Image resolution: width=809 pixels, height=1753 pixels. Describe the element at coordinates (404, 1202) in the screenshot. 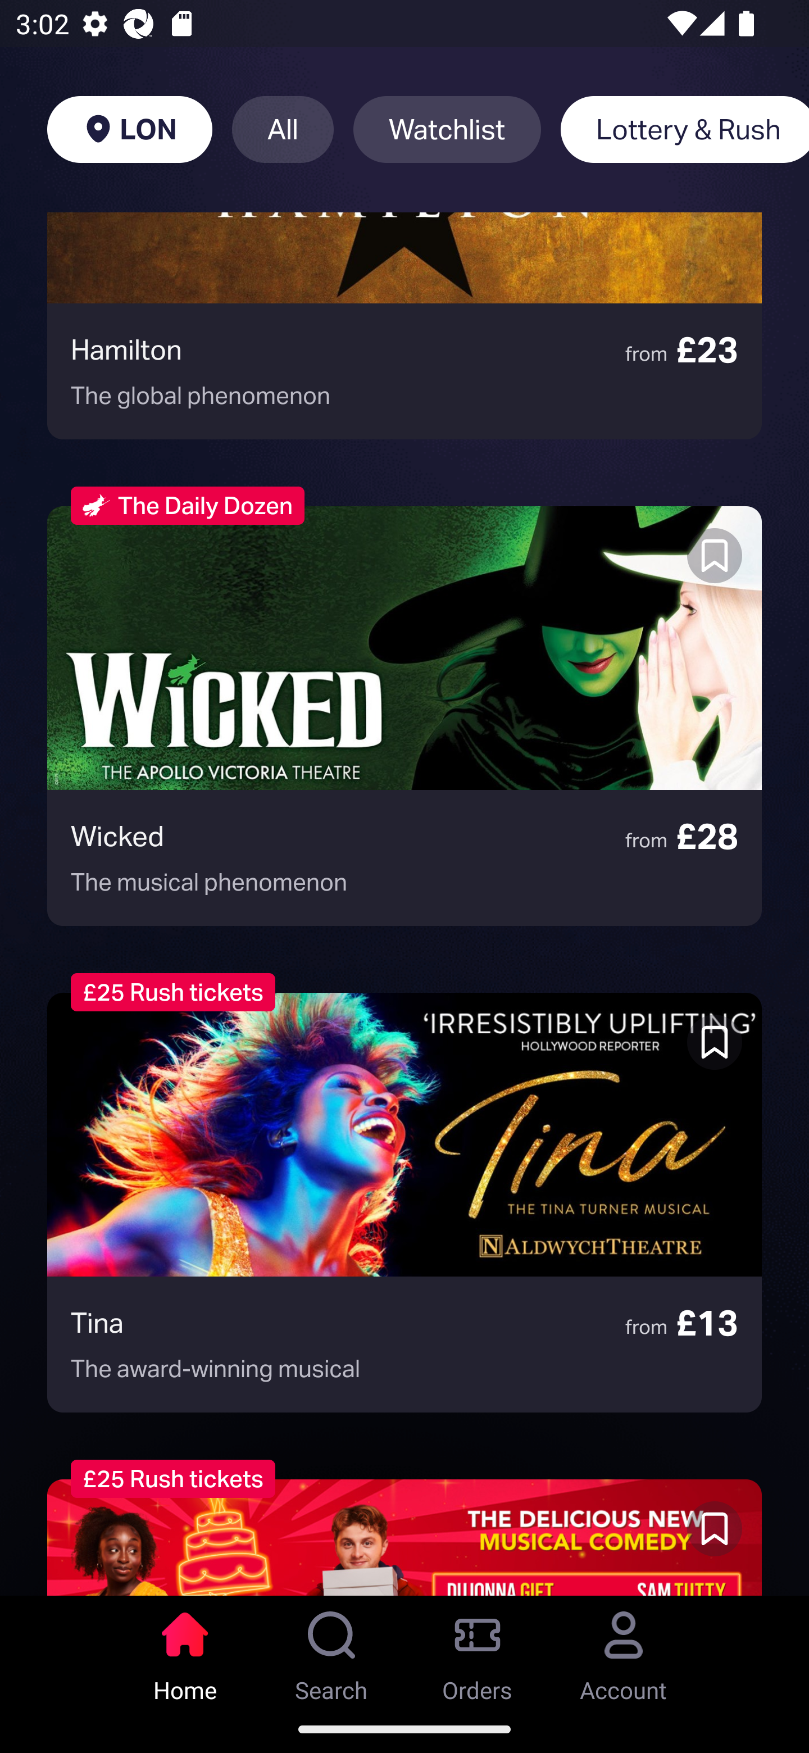

I see `Tina from £13 The award-winning musical` at that location.